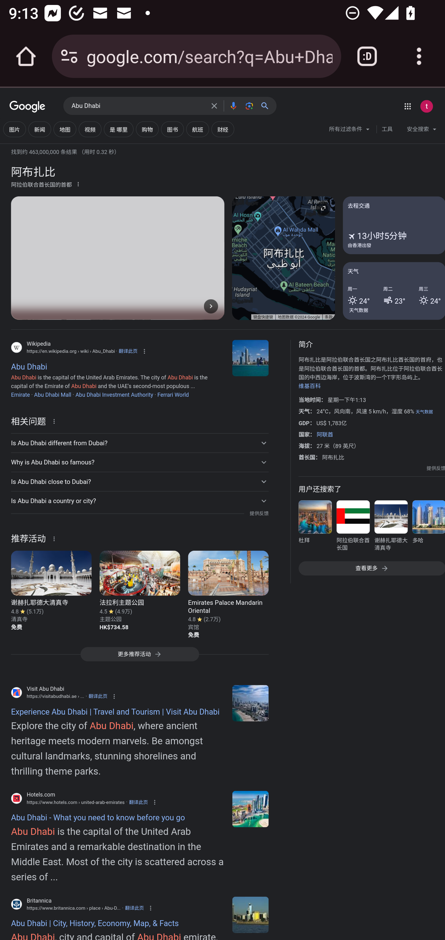 The image size is (445, 940). I want to click on 翻译此页, so click(138, 802).